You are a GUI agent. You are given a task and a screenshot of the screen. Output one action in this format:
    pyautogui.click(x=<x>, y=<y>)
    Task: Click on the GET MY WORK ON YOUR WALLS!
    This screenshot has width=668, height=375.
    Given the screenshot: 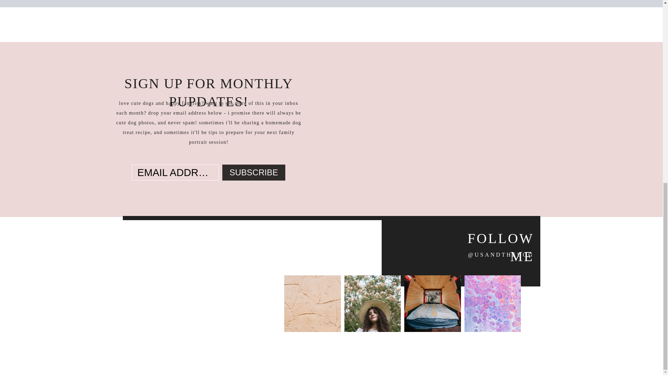 What is the action you would take?
    pyautogui.click(x=196, y=337)
    